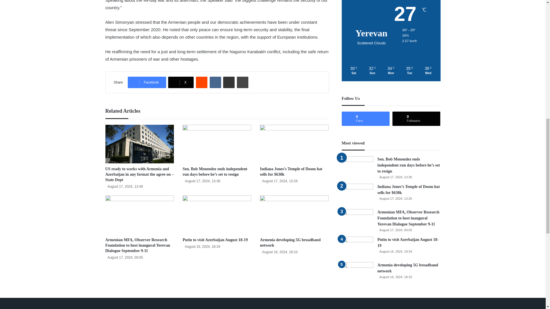 This screenshot has width=550, height=309. Describe the element at coordinates (181, 82) in the screenshot. I see `X` at that location.